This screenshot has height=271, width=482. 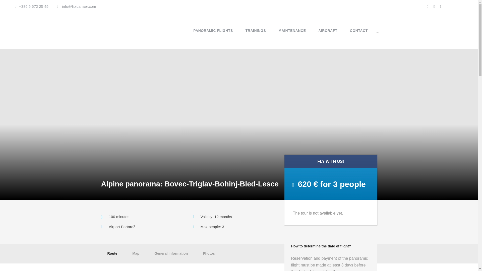 I want to click on PANORAMIC FLIGHTS, so click(x=213, y=35).